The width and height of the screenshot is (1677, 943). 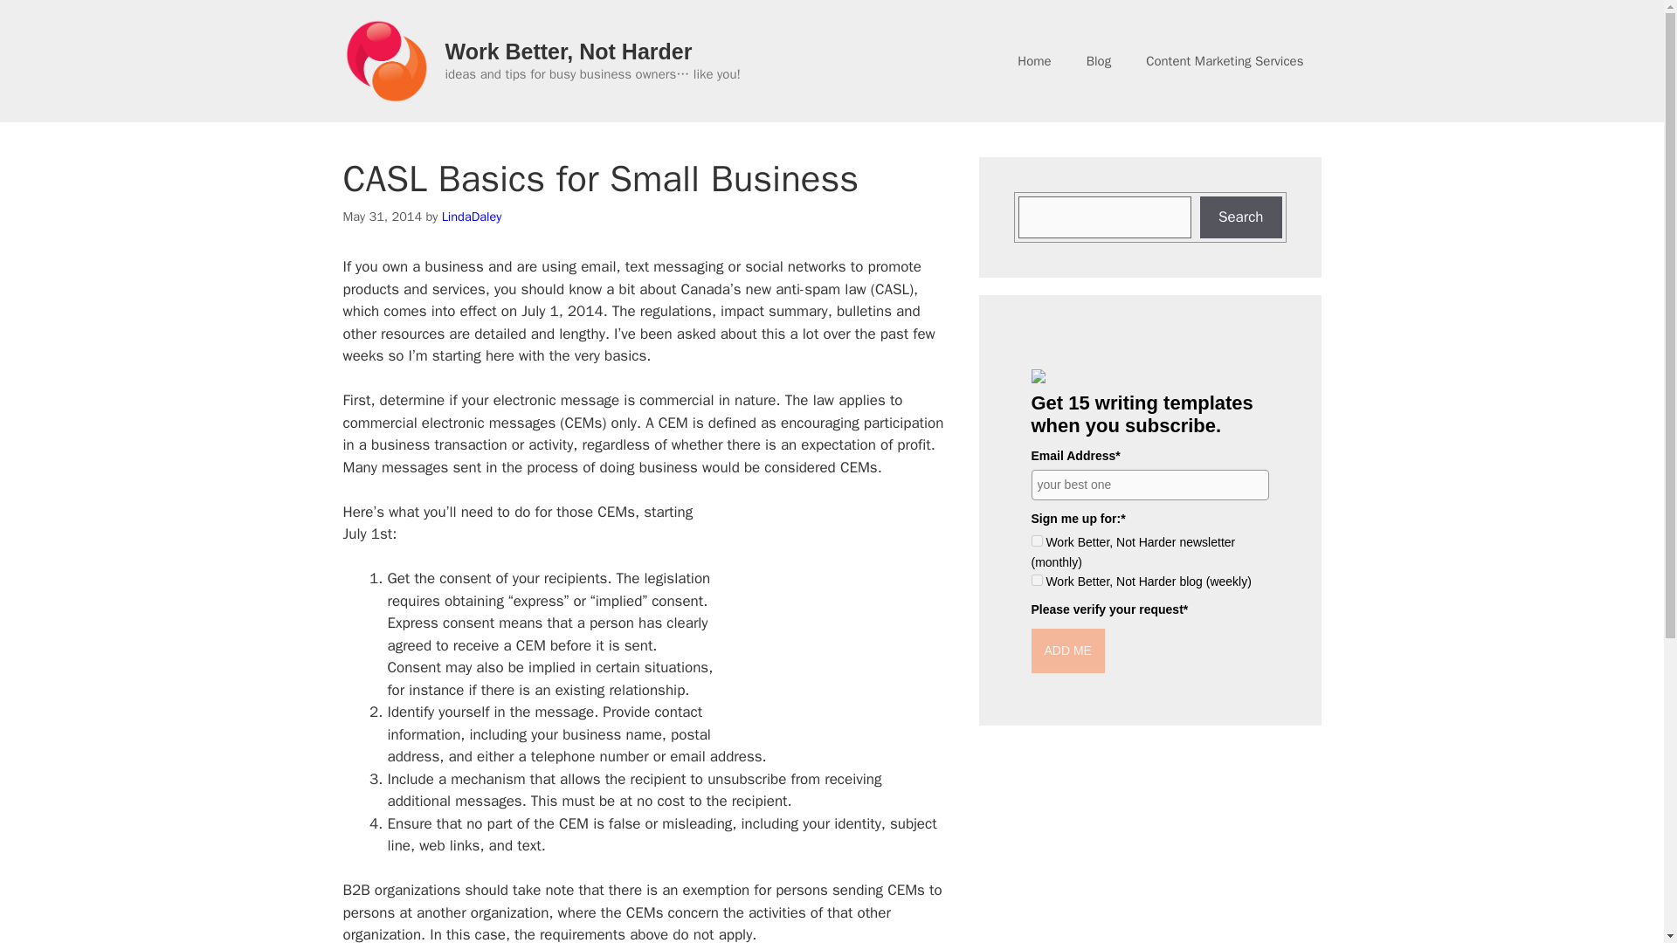 I want to click on Home, so click(x=1034, y=61).